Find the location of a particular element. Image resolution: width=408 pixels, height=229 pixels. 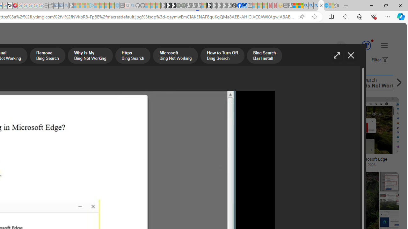

AutomationID: serp_medal_svg is located at coordinates (366, 45).